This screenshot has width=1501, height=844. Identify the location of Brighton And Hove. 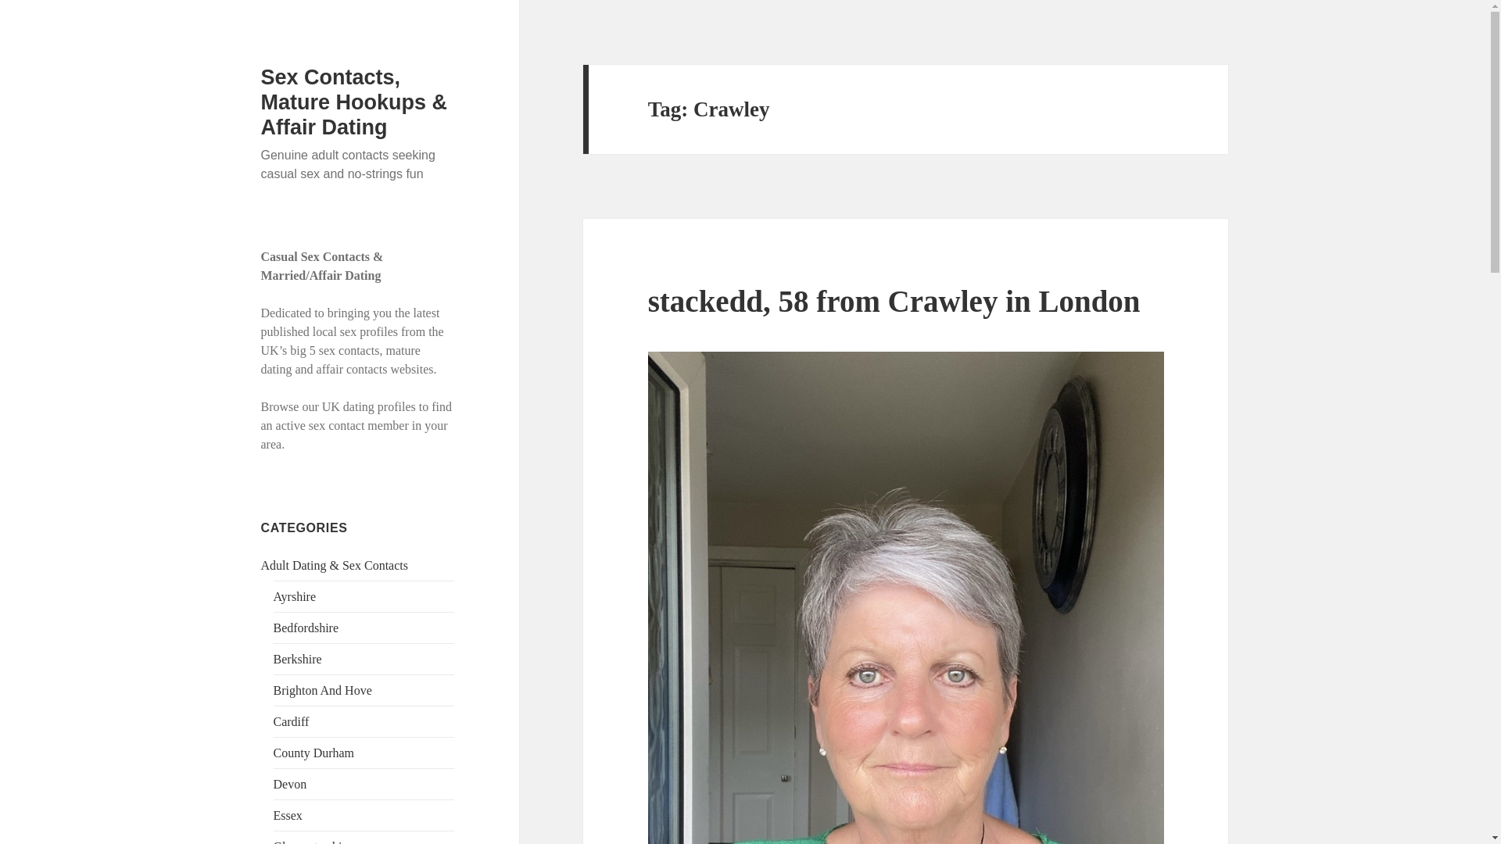
(322, 690).